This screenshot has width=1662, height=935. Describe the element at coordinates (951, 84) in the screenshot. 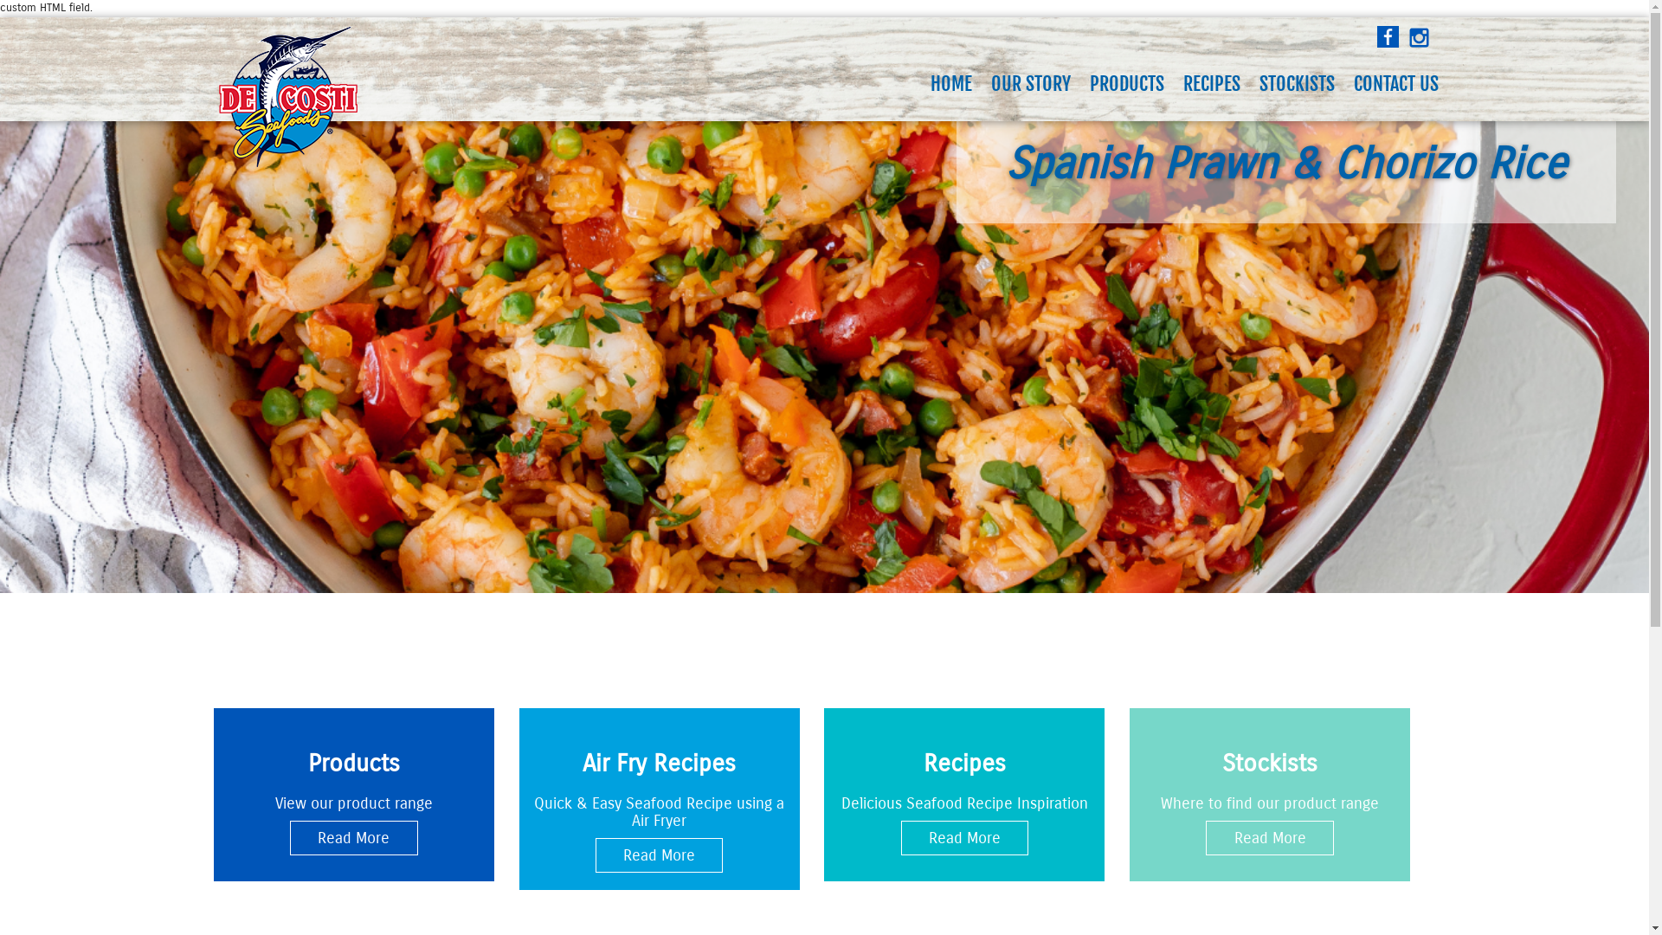

I see `HOME` at that location.